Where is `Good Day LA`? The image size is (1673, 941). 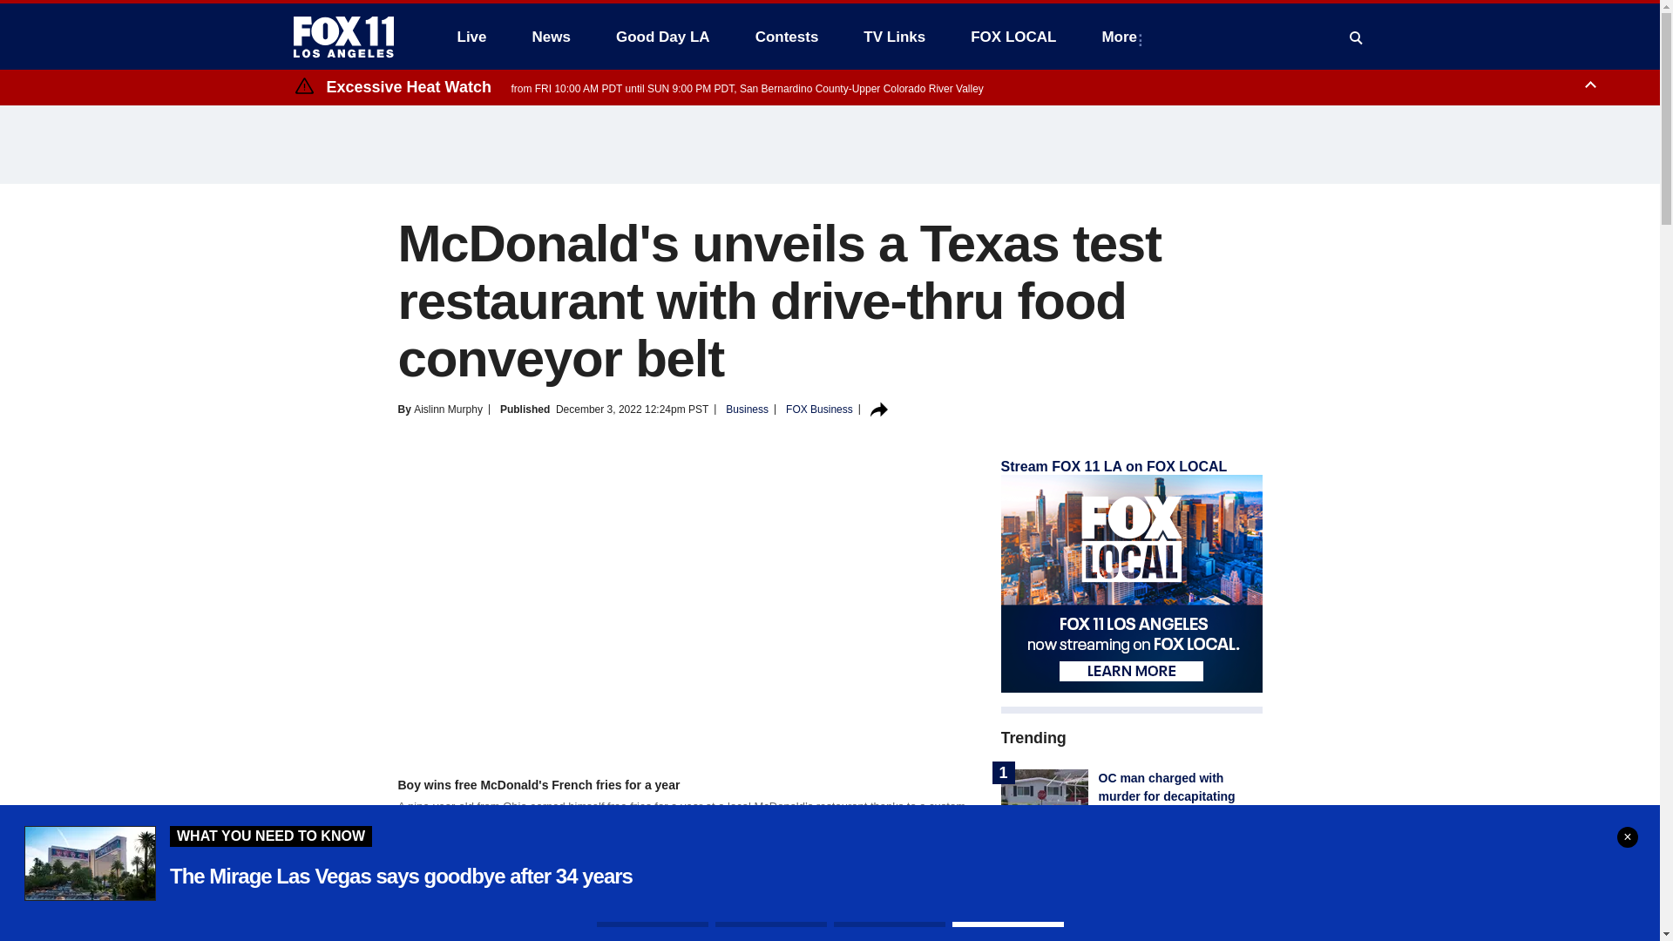 Good Day LA is located at coordinates (663, 37).